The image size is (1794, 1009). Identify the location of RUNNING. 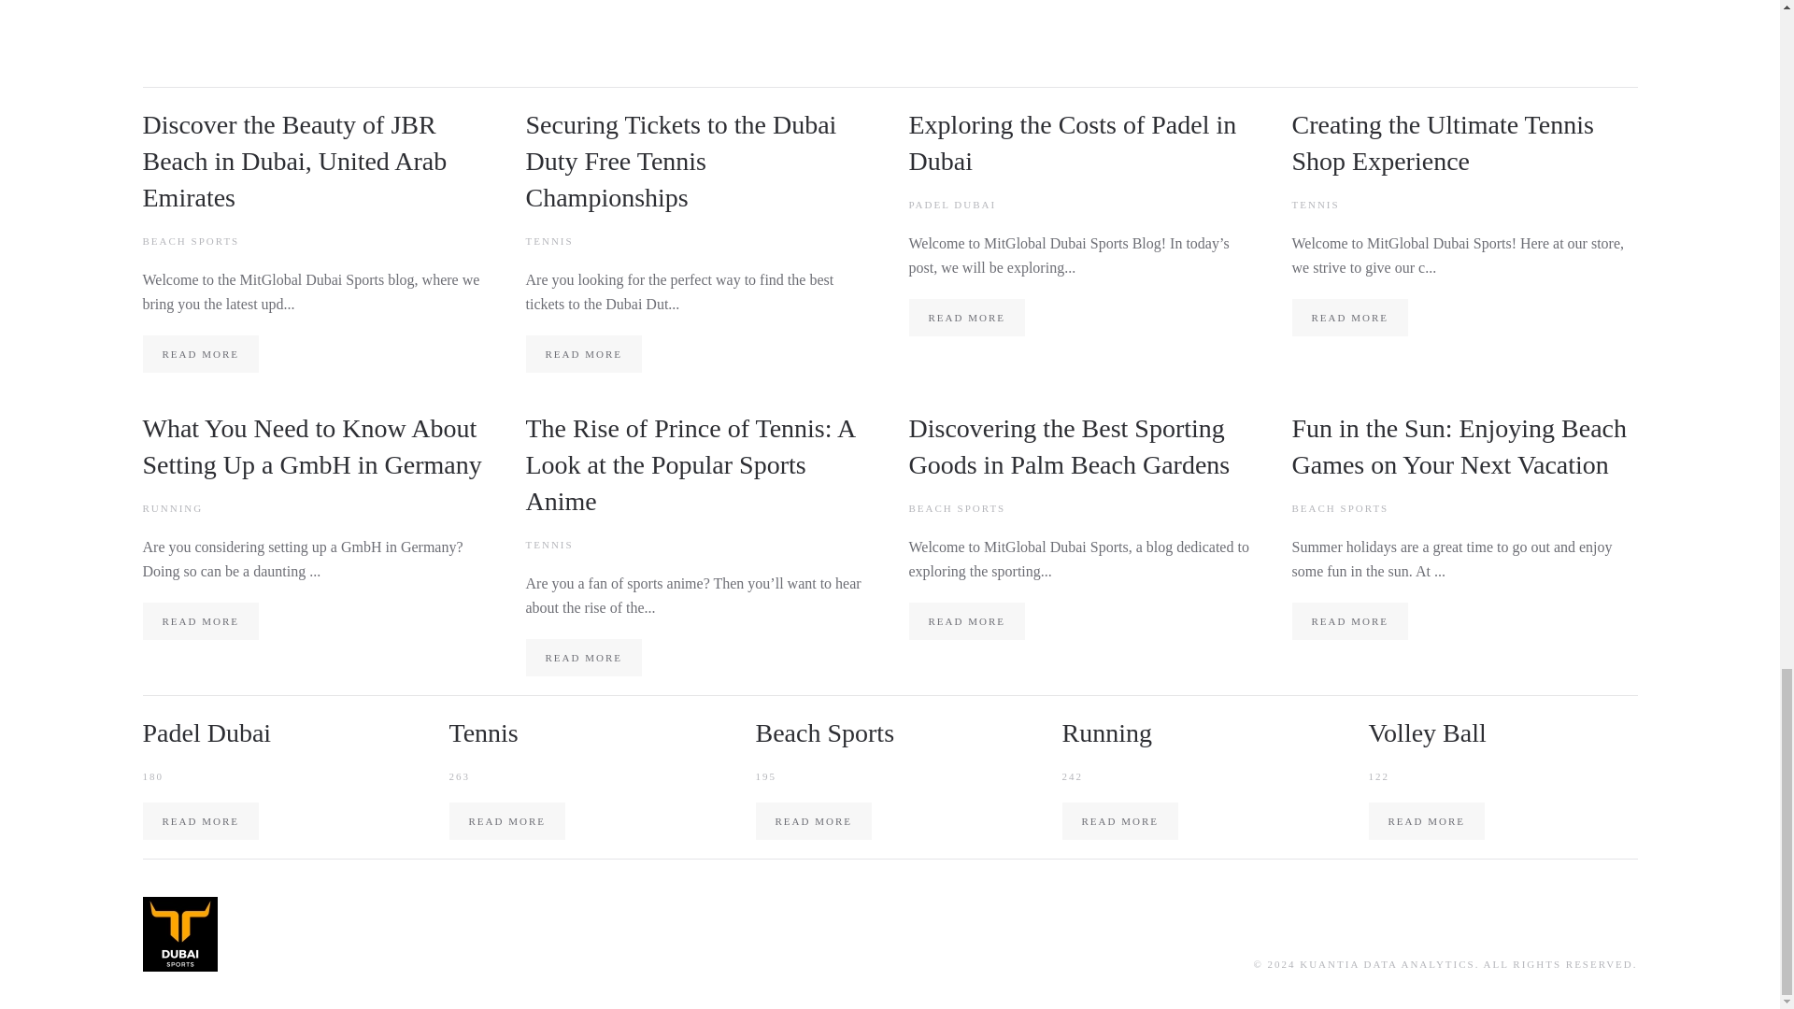
(172, 507).